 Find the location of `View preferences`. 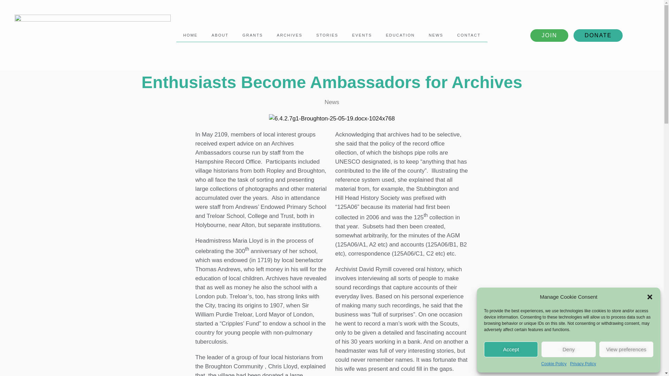

View preferences is located at coordinates (626, 349).